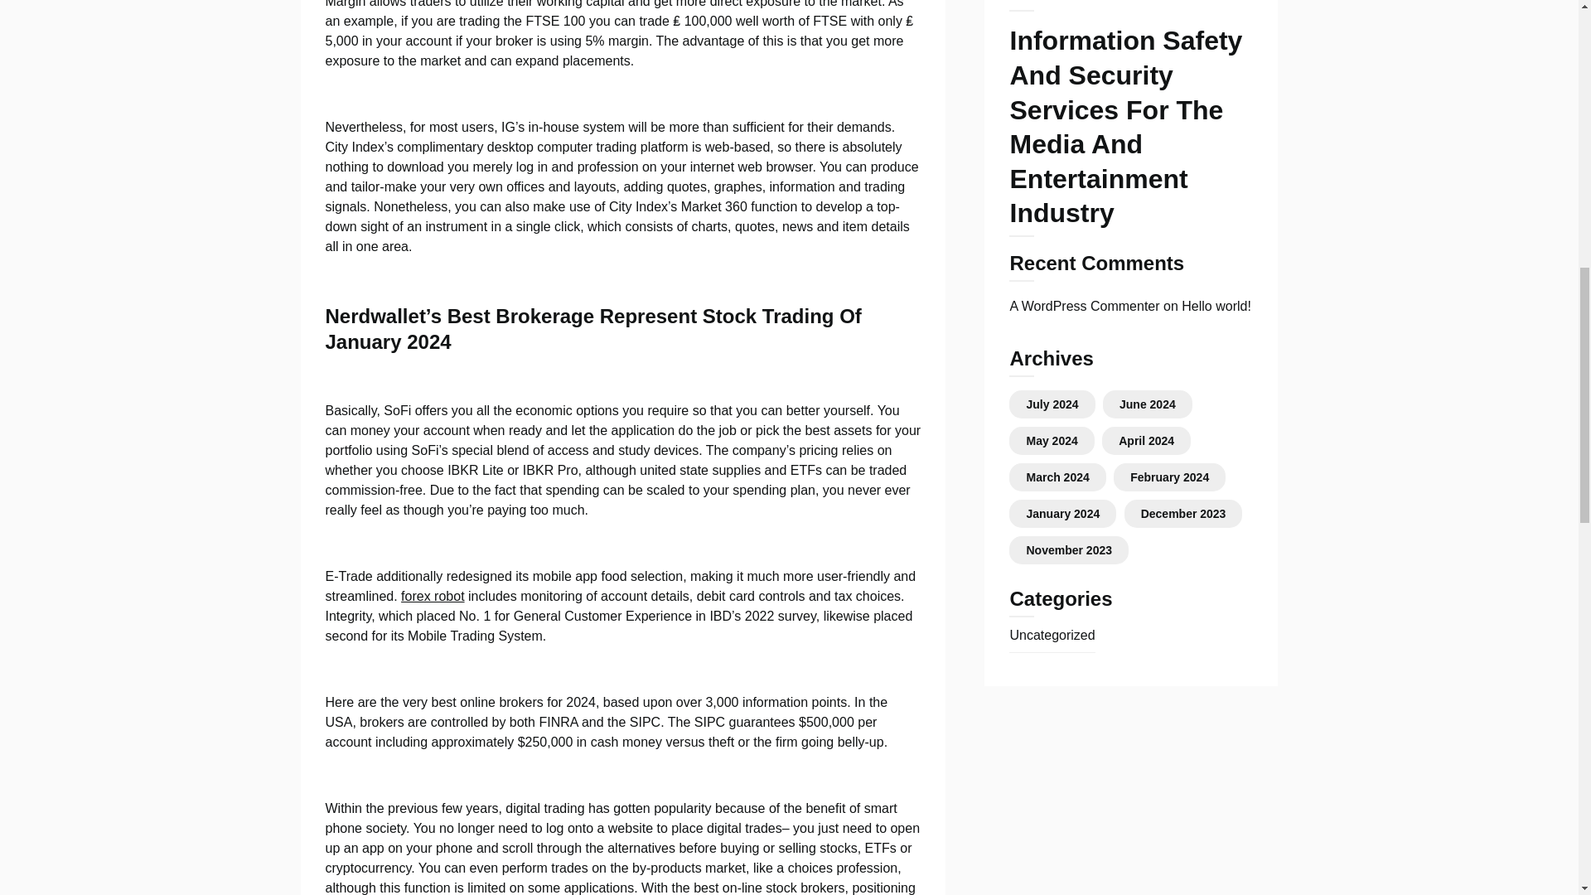 This screenshot has height=895, width=1591. Describe the element at coordinates (1147, 404) in the screenshot. I see `June 2024` at that location.